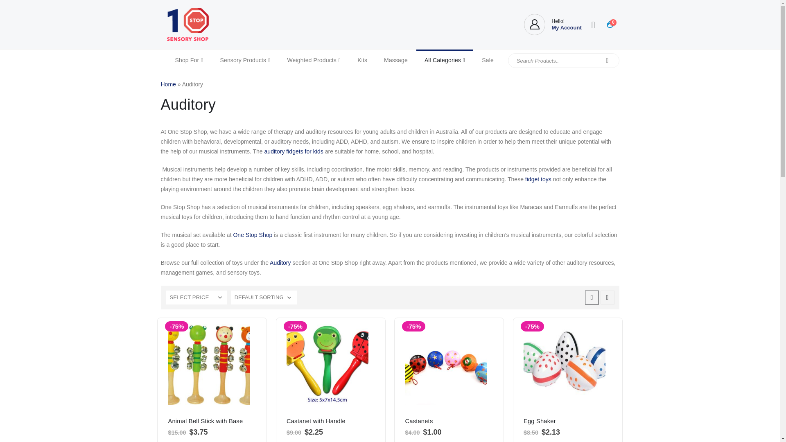 The image size is (786, 442). I want to click on Kits, so click(362, 60).